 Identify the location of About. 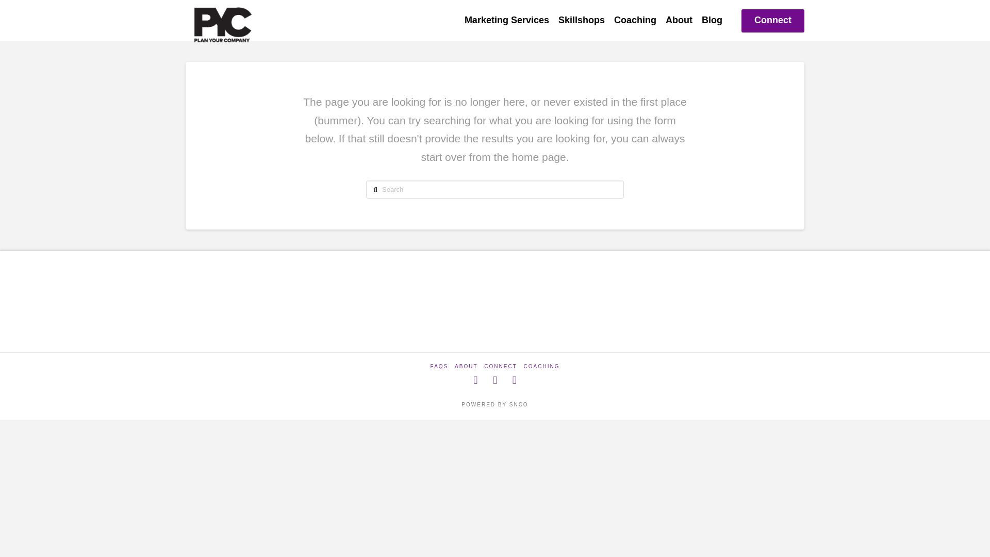
(679, 21).